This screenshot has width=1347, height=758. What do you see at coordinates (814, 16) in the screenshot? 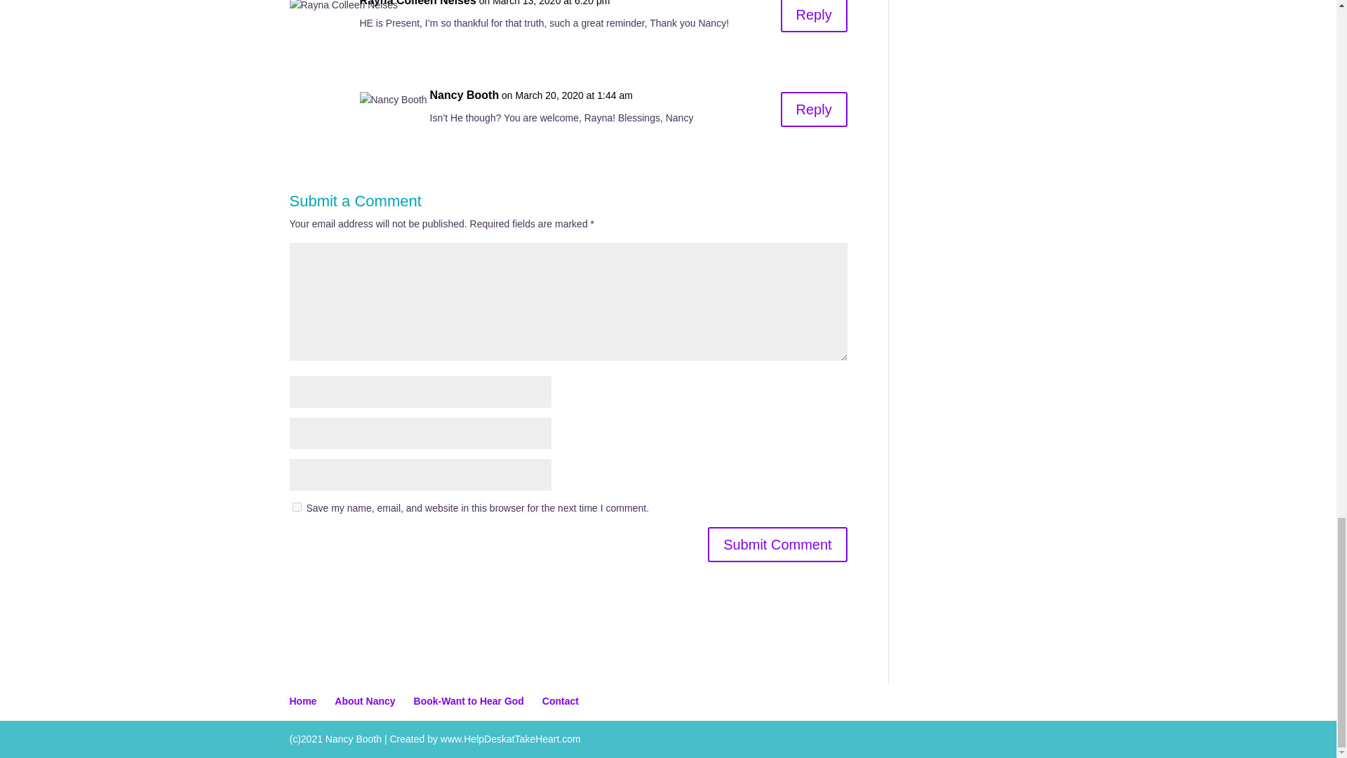
I see `Reply` at bounding box center [814, 16].